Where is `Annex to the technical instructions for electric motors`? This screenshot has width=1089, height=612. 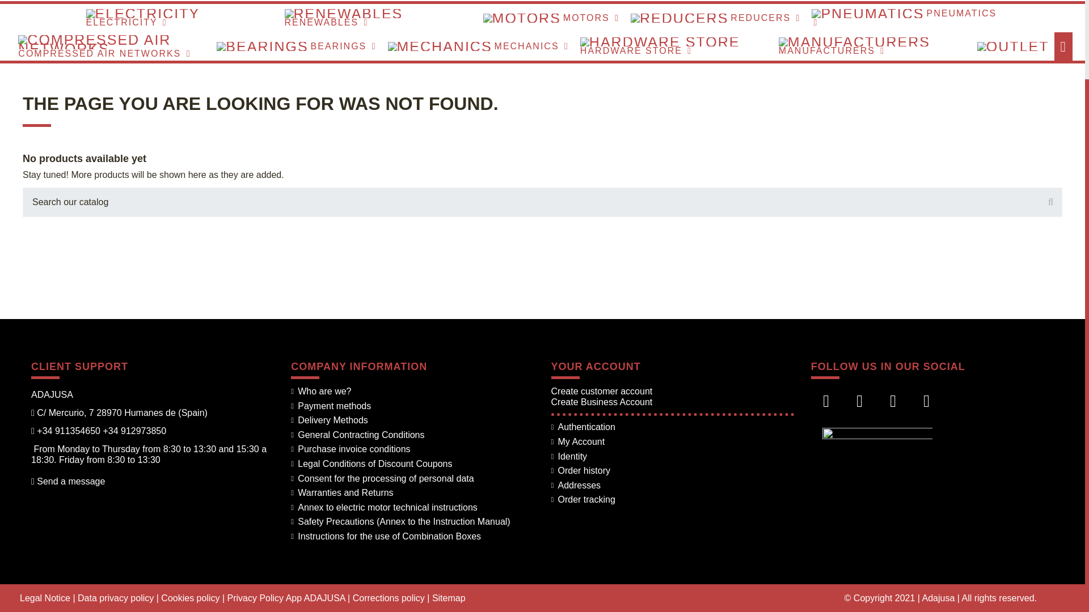
Annex to the technical instructions for electric motors is located at coordinates (384, 507).